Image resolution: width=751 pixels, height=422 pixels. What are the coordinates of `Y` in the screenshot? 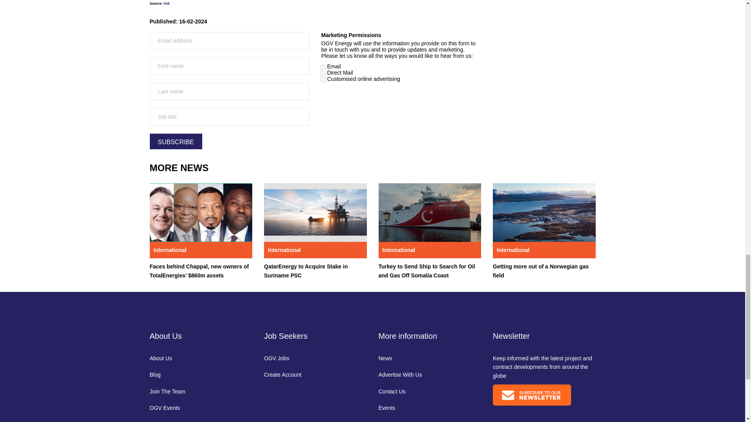 It's located at (323, 73).